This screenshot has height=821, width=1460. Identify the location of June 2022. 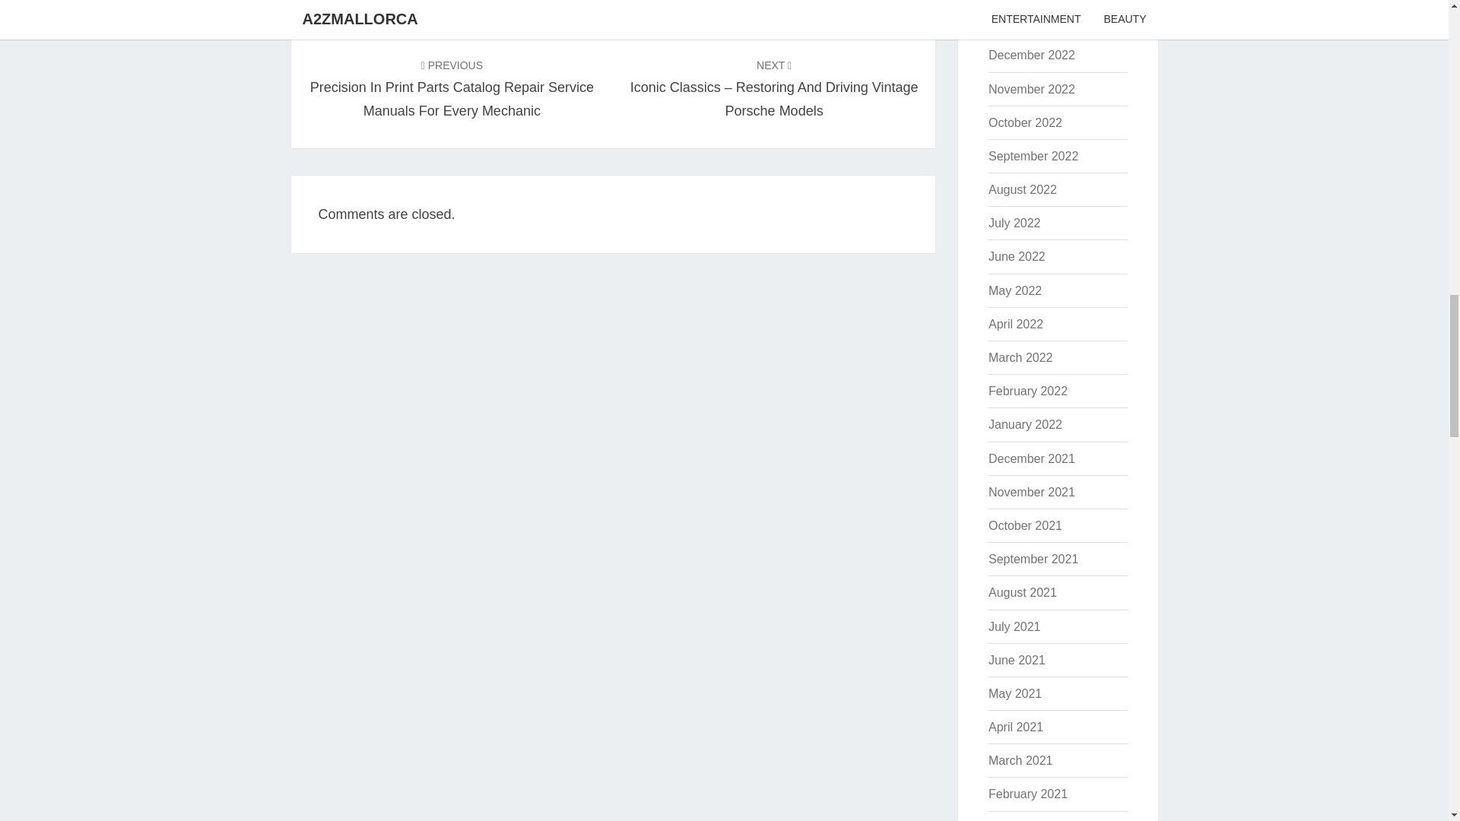
(1016, 256).